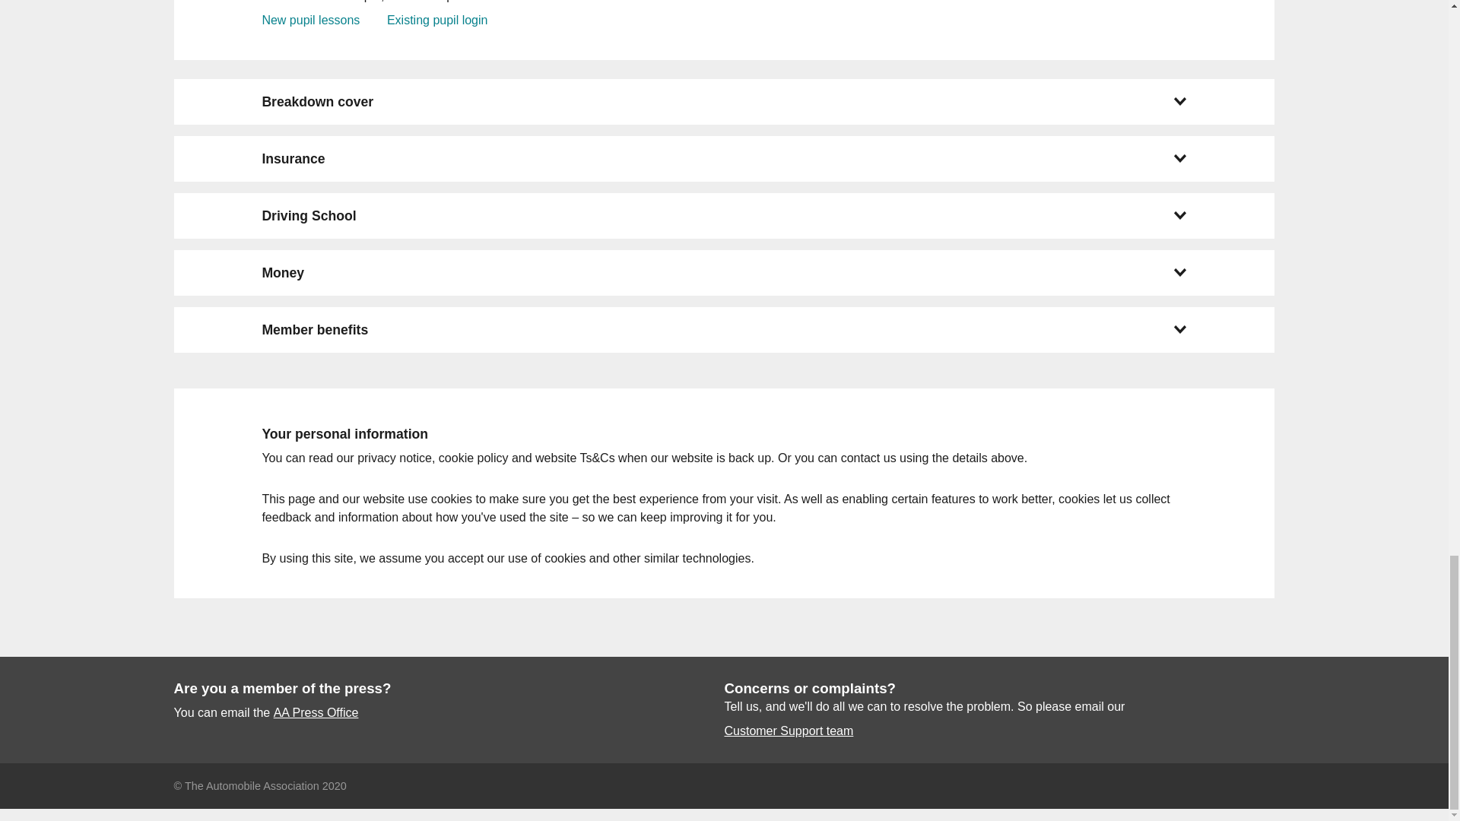 This screenshot has width=1460, height=821. I want to click on AA Press Office, so click(316, 713).